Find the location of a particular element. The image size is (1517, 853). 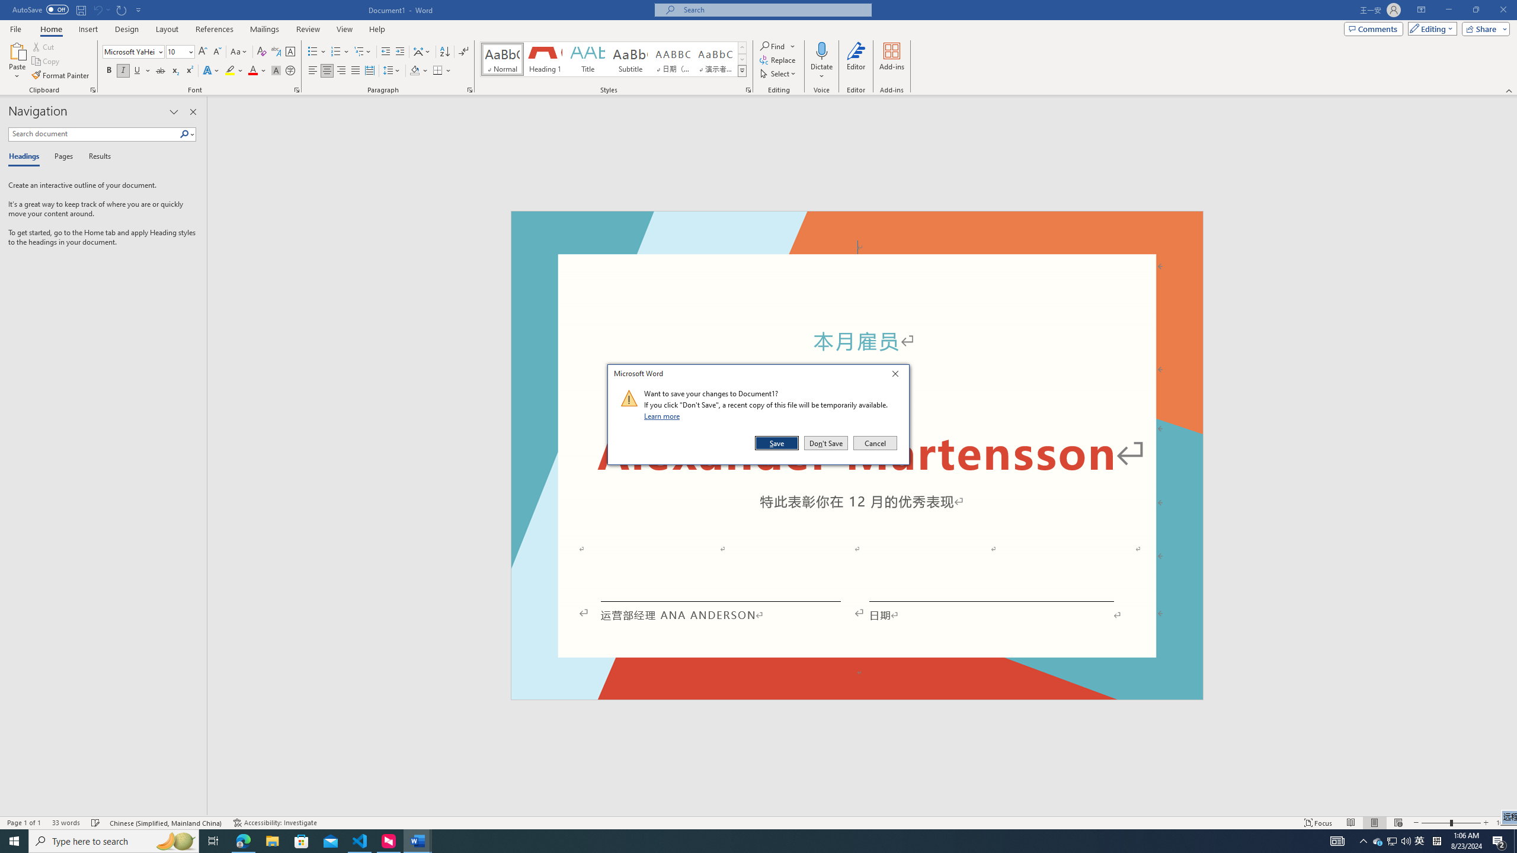

Visual Studio Code - 1 running window is located at coordinates (360, 841).